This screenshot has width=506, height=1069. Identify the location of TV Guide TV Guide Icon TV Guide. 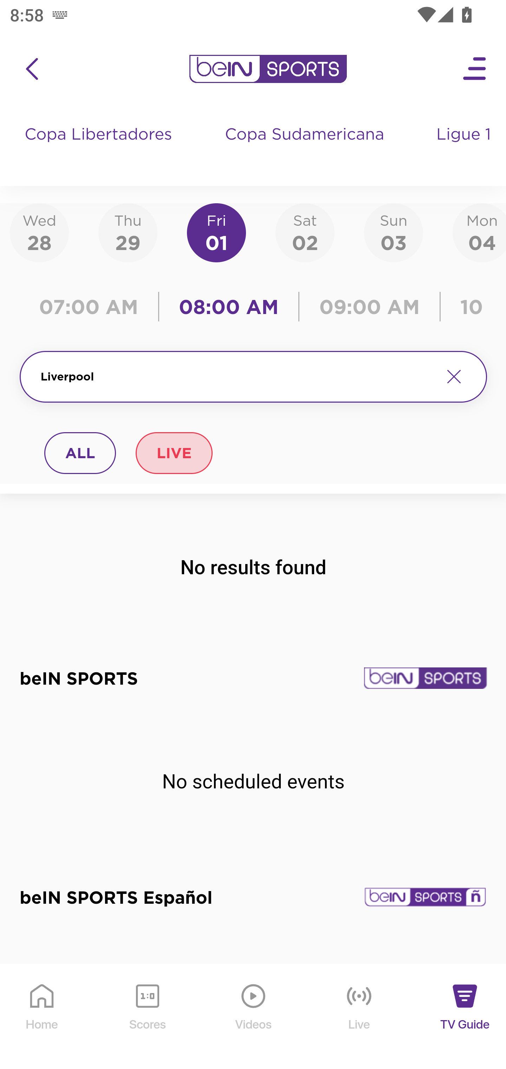
(465, 1017).